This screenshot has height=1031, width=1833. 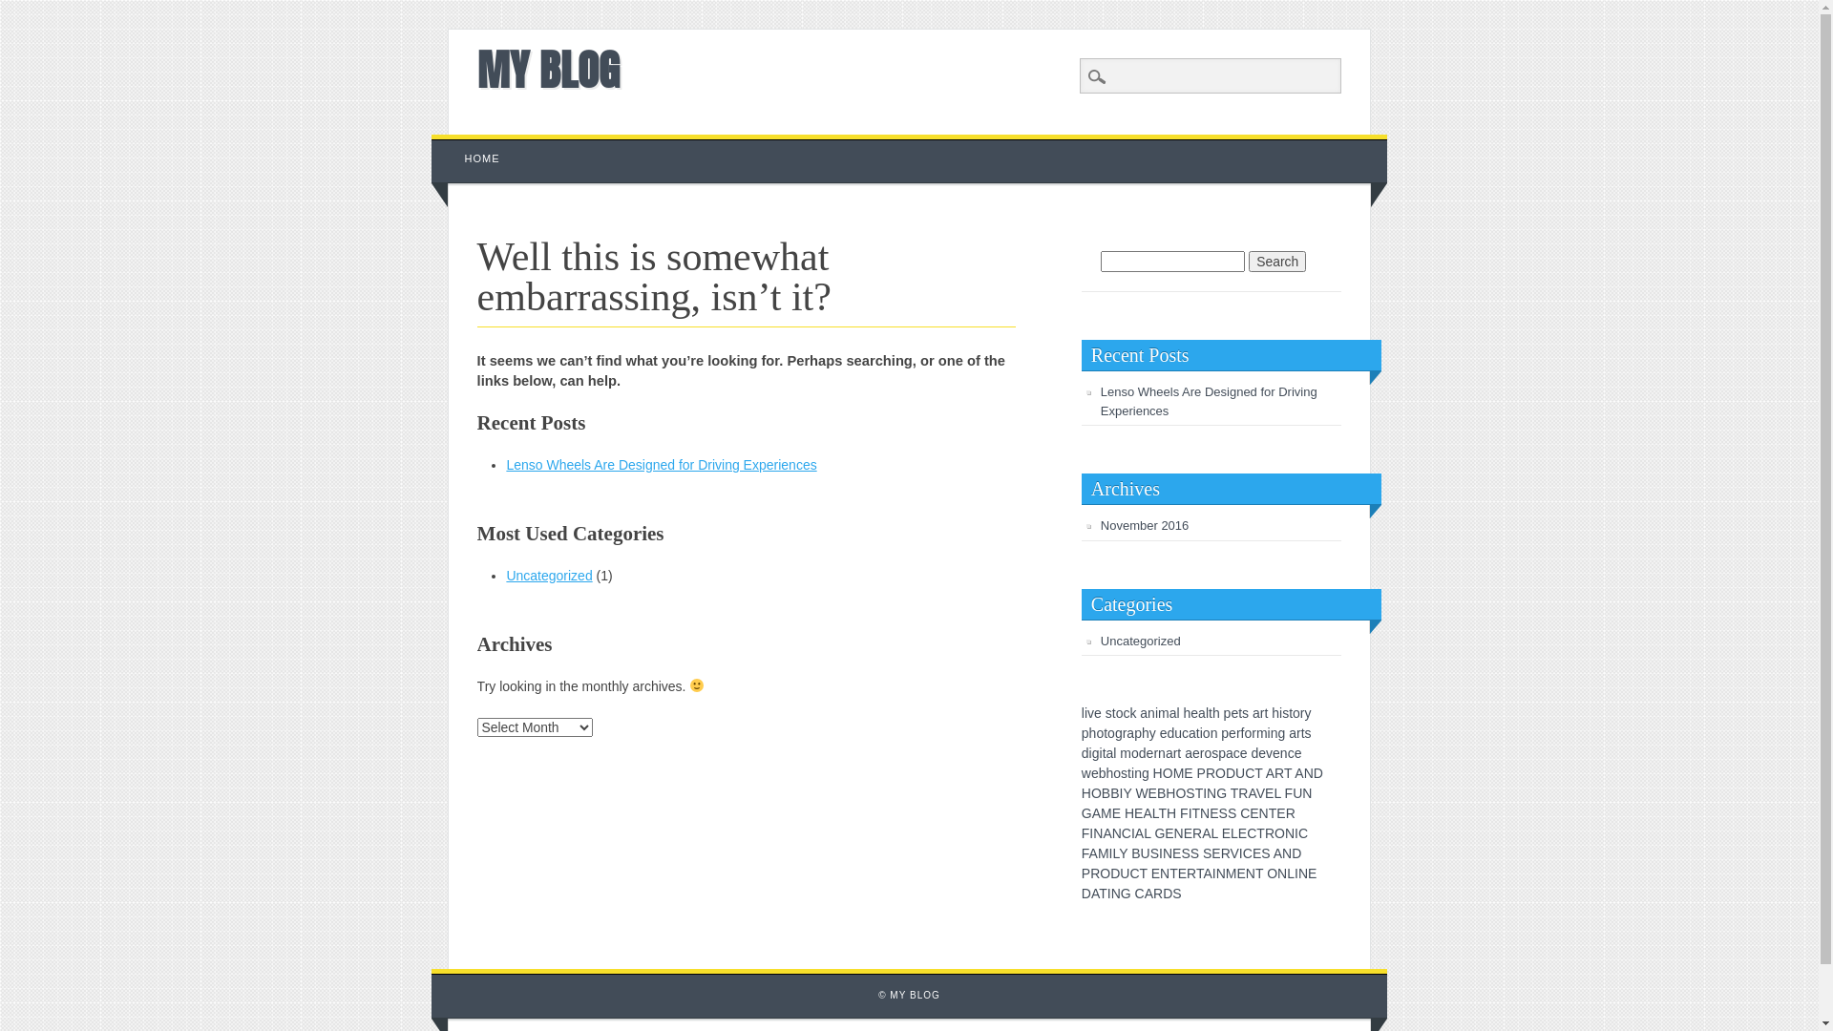 I want to click on S, so click(x=1190, y=793).